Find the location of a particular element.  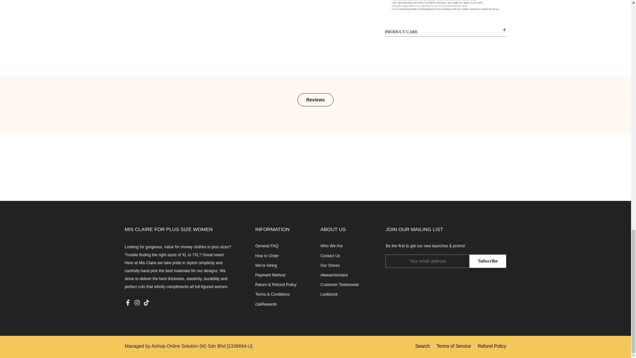

General FAQ is located at coordinates (266, 246).